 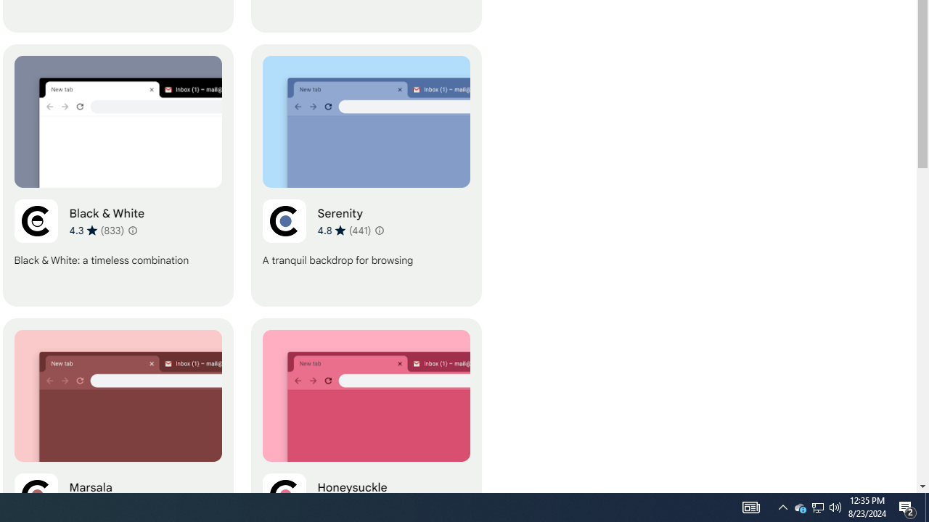 I want to click on Black & White, so click(x=118, y=175).